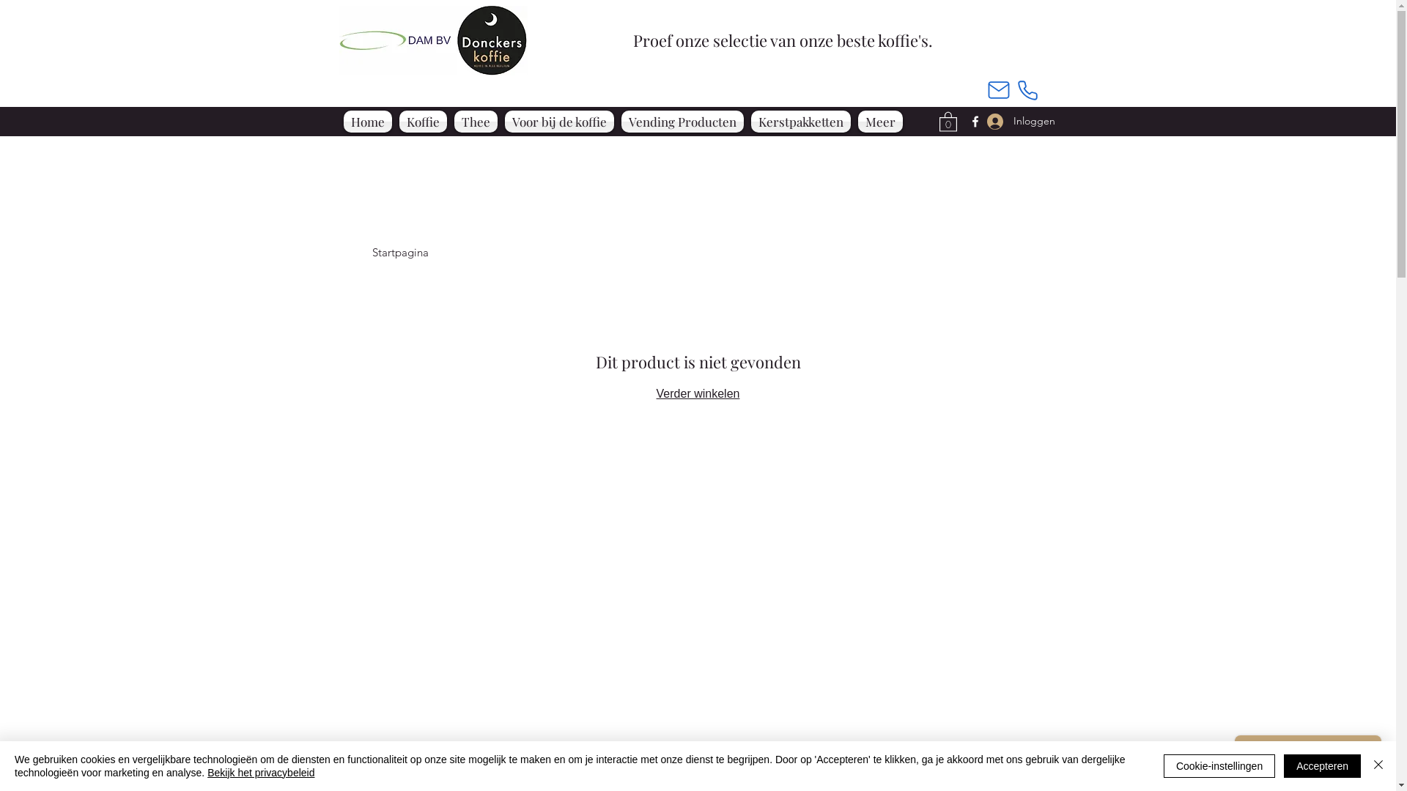  What do you see at coordinates (476, 122) in the screenshot?
I see `Thee` at bounding box center [476, 122].